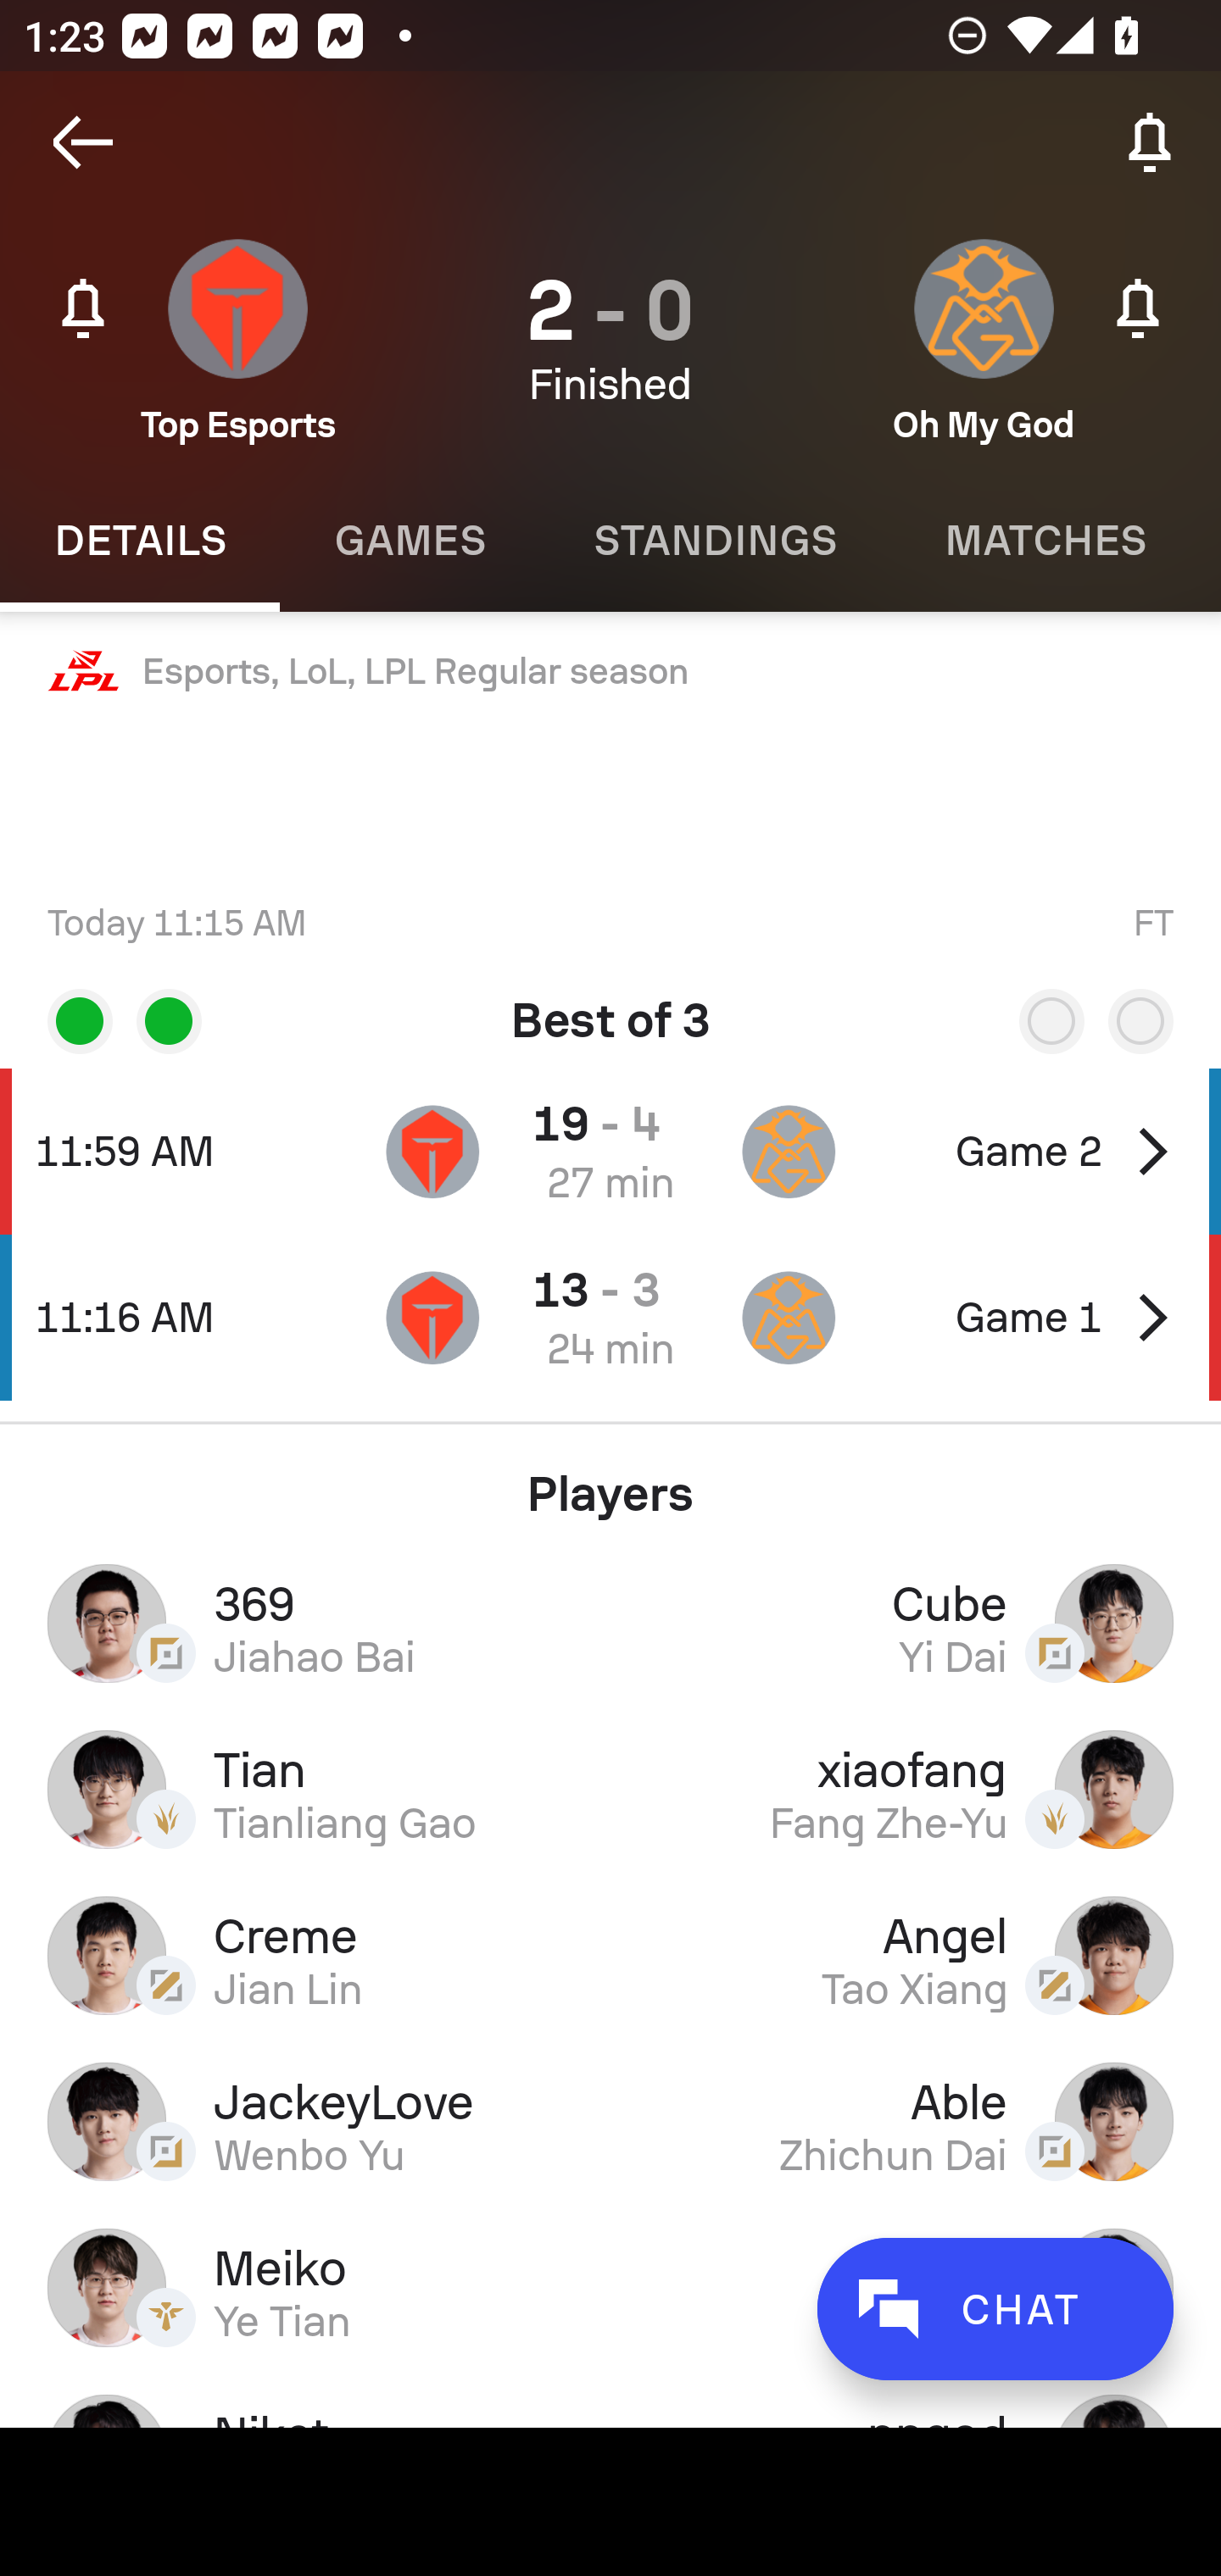 Image resolution: width=1221 pixels, height=2576 pixels. What do you see at coordinates (610, 2121) in the screenshot?
I see `JackeyLove Able Wenbo Yu Zhichun Dai` at bounding box center [610, 2121].